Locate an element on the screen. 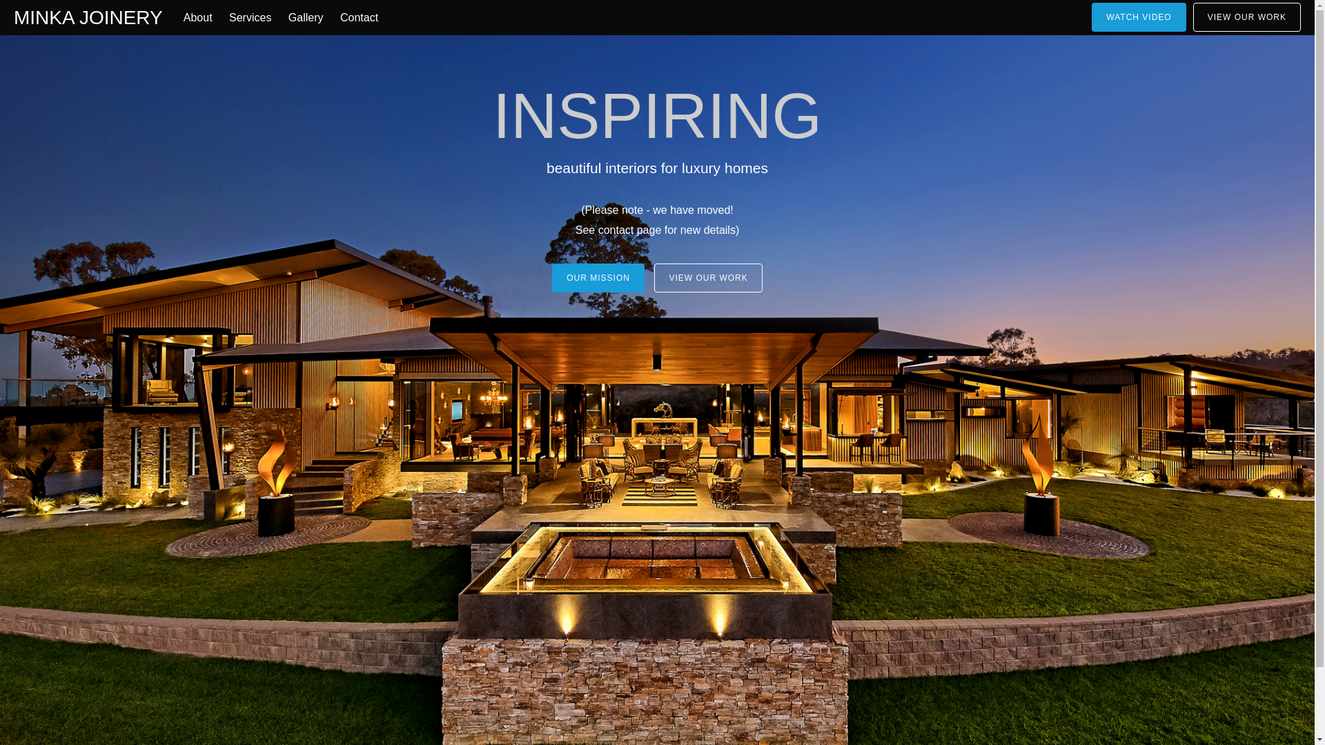 Image resolution: width=1325 pixels, height=745 pixels. About is located at coordinates (198, 18).